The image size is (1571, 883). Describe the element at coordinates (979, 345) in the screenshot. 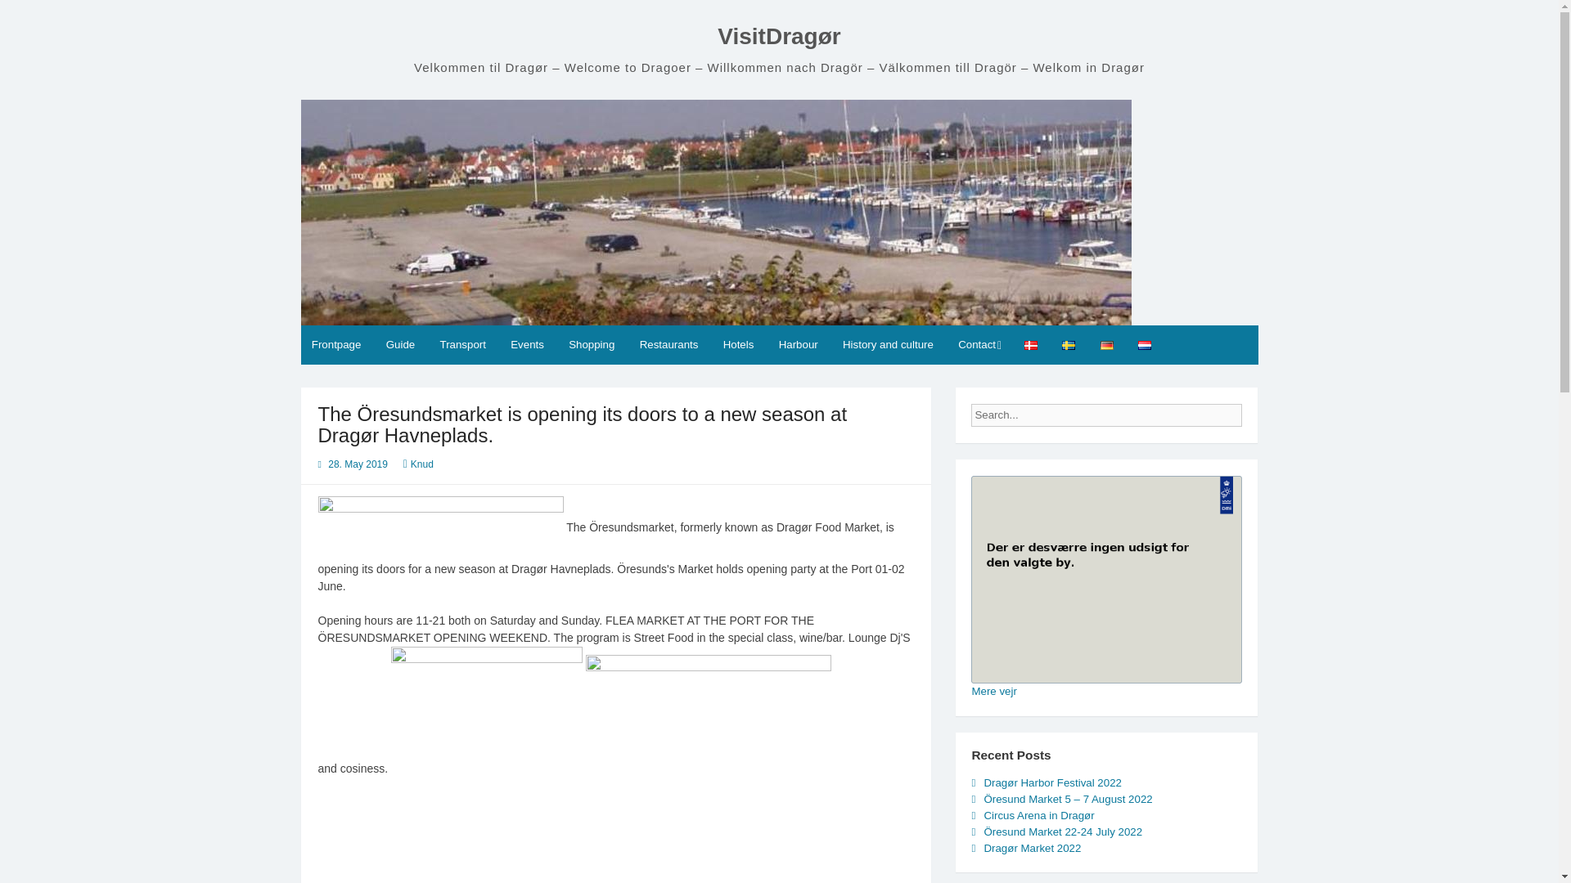

I see `Contact` at that location.